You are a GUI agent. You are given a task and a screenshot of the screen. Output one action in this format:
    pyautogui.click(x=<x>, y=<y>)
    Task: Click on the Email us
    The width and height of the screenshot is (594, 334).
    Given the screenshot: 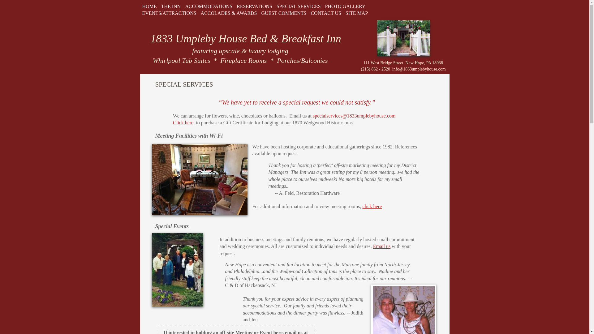 What is the action you would take?
    pyautogui.click(x=382, y=246)
    